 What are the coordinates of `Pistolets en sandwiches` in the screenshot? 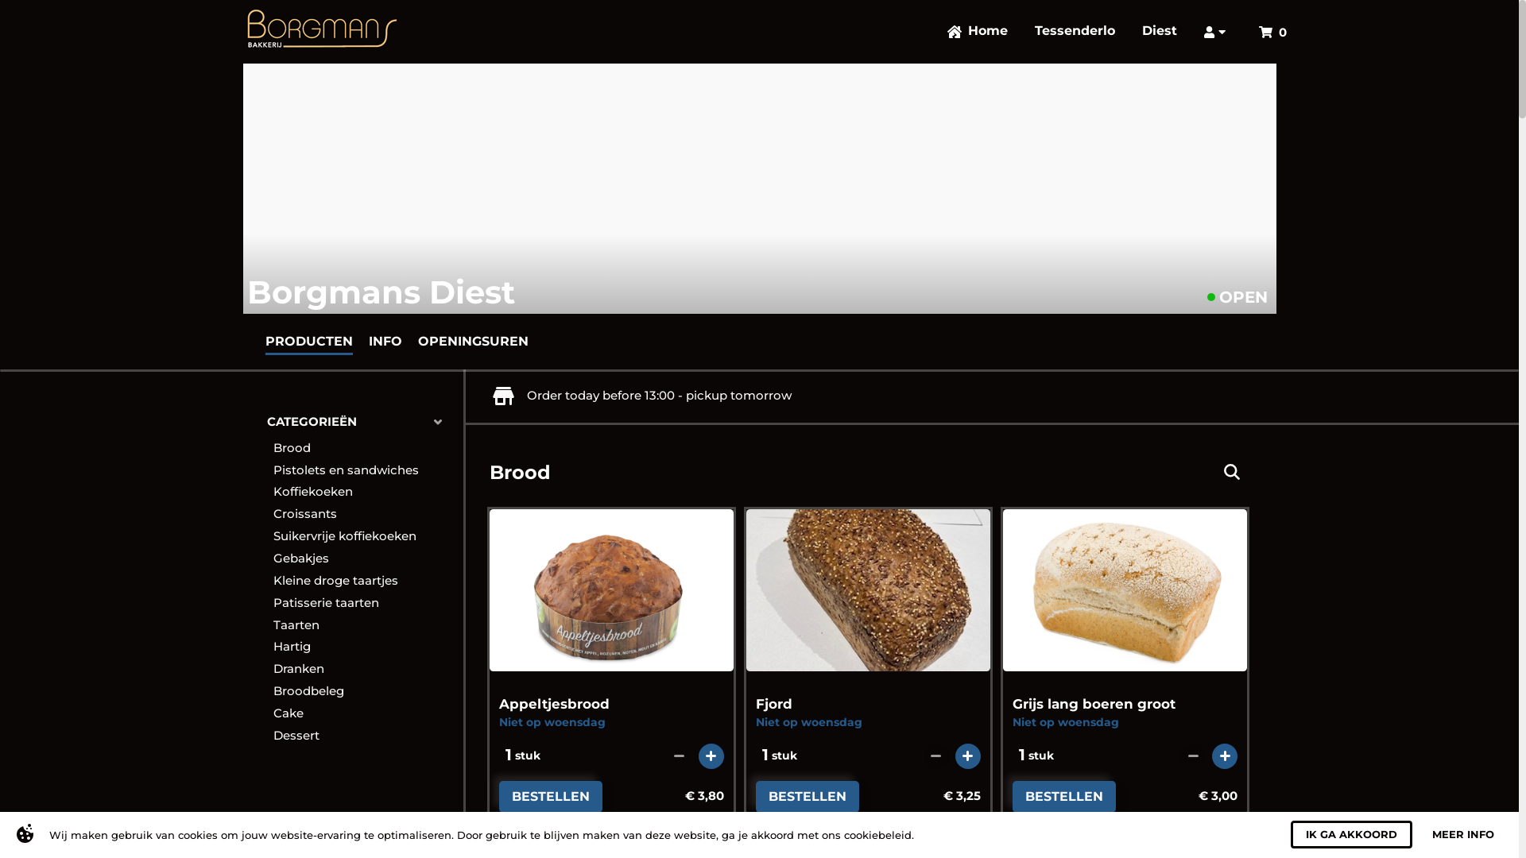 It's located at (364, 470).